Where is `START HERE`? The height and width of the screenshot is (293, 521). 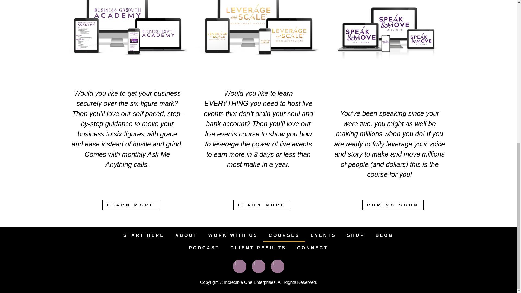 START HERE is located at coordinates (144, 235).